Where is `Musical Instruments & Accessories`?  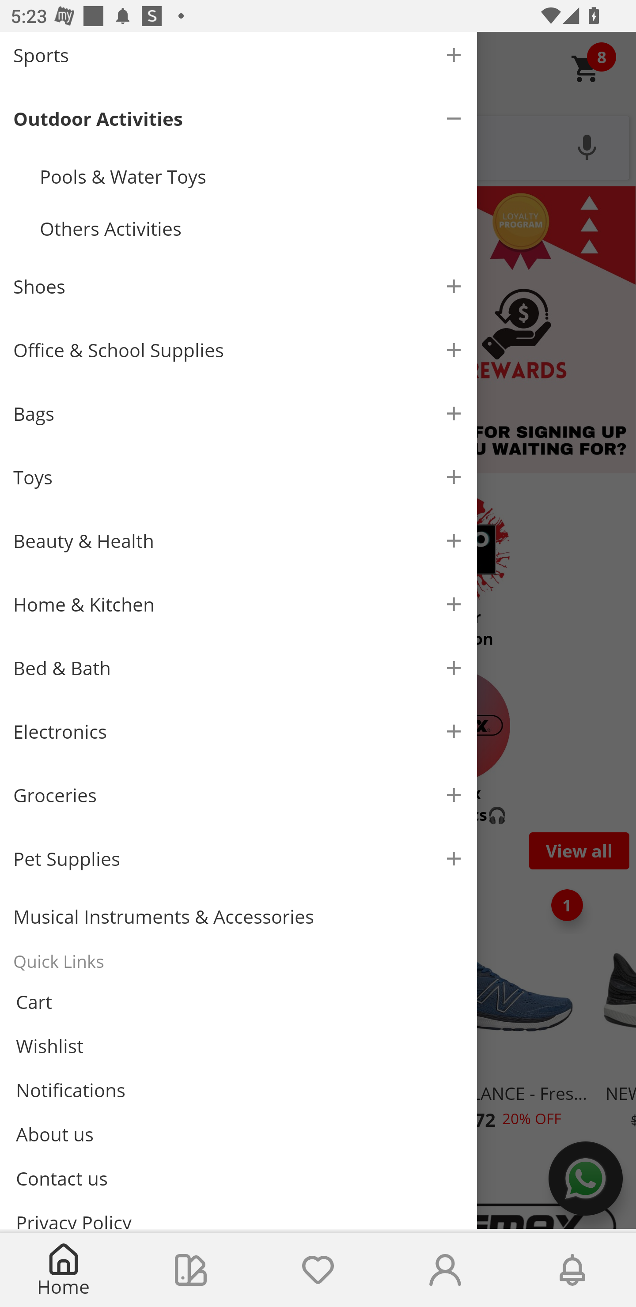 Musical Instruments & Accessories is located at coordinates (238, 916).